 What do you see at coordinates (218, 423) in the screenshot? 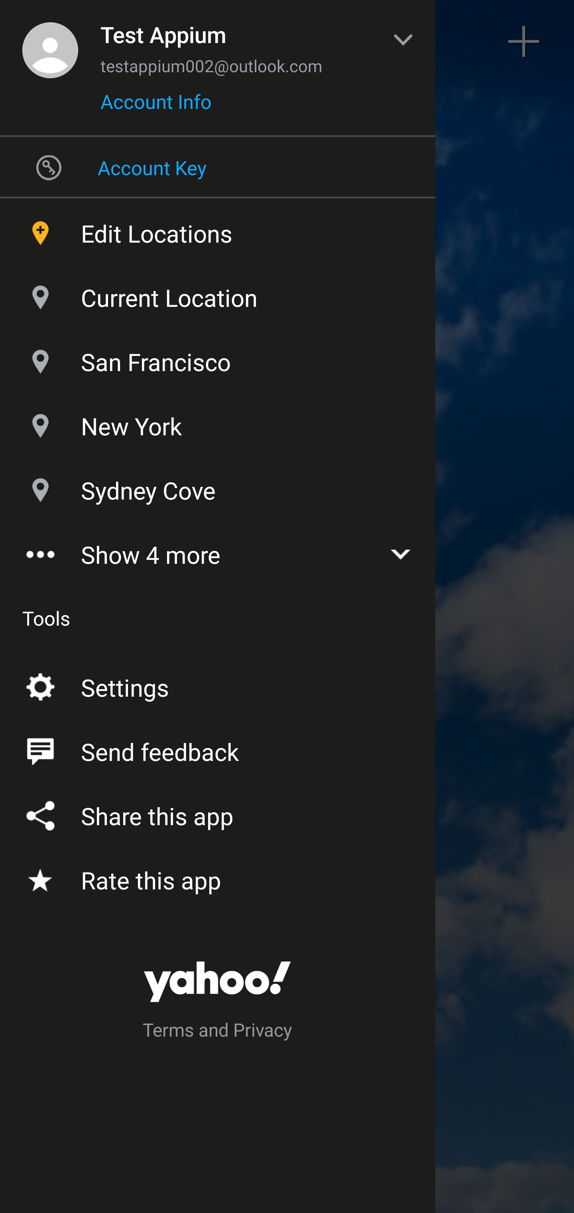
I see `New York` at bounding box center [218, 423].